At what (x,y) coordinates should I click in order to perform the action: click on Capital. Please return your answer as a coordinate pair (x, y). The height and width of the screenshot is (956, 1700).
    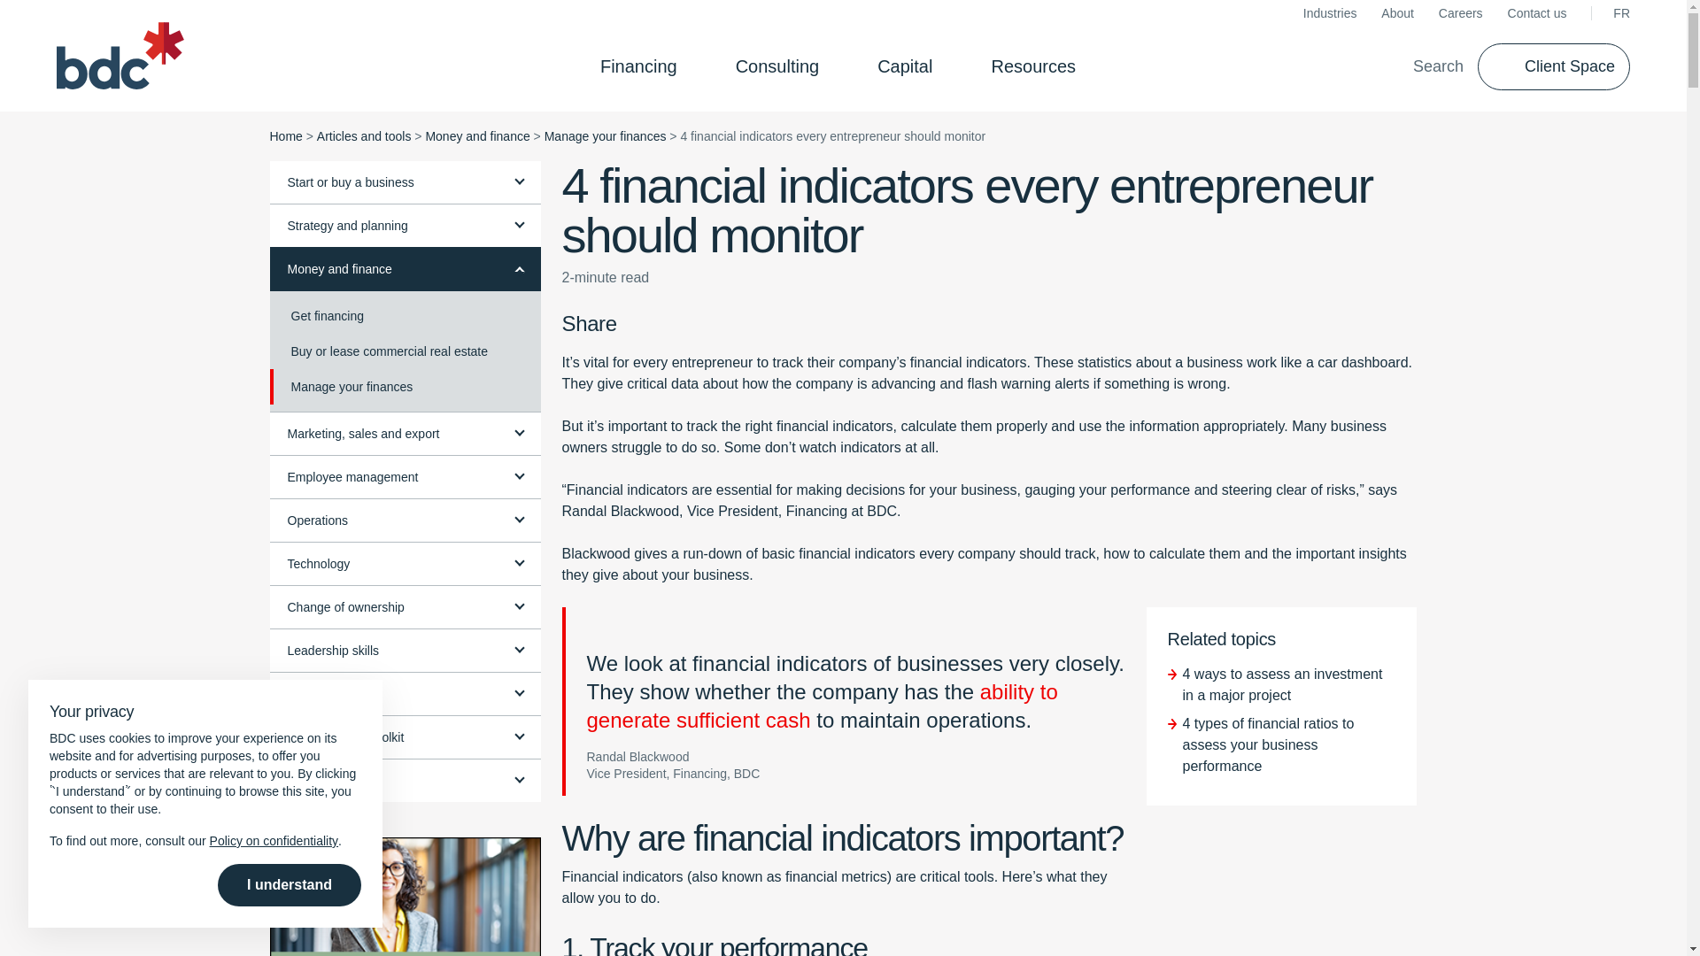
    Looking at the image, I should click on (910, 66).